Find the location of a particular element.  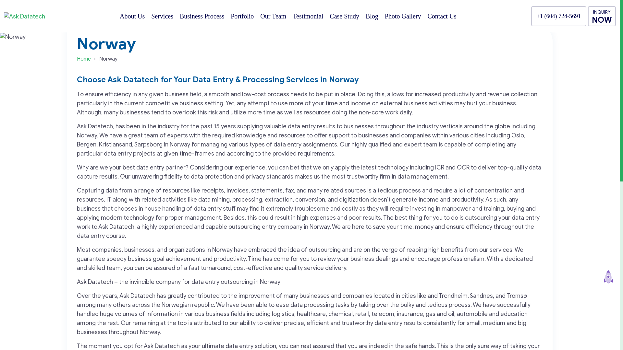

Business Process is located at coordinates (202, 16).